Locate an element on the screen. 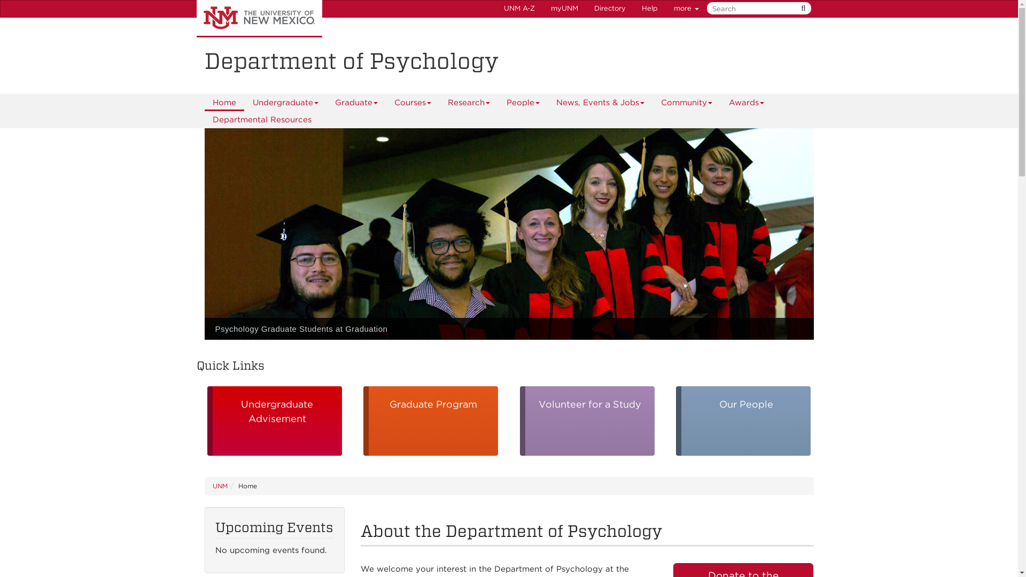 This screenshot has width=1026, height=577. UNM A-Z is located at coordinates (519, 9).